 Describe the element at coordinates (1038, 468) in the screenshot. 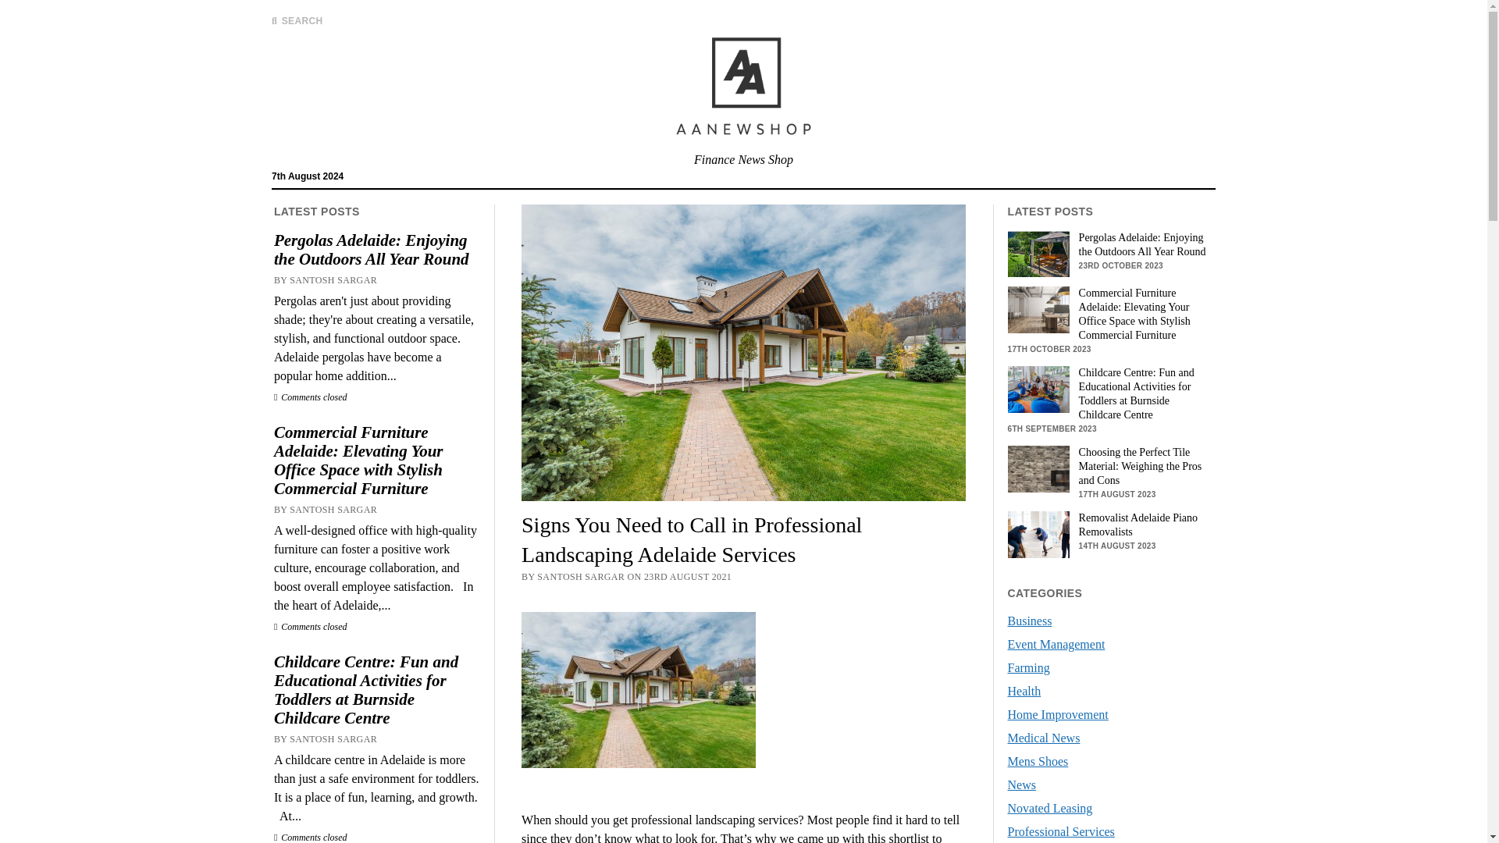

I see `Adelaide tiles` at that location.